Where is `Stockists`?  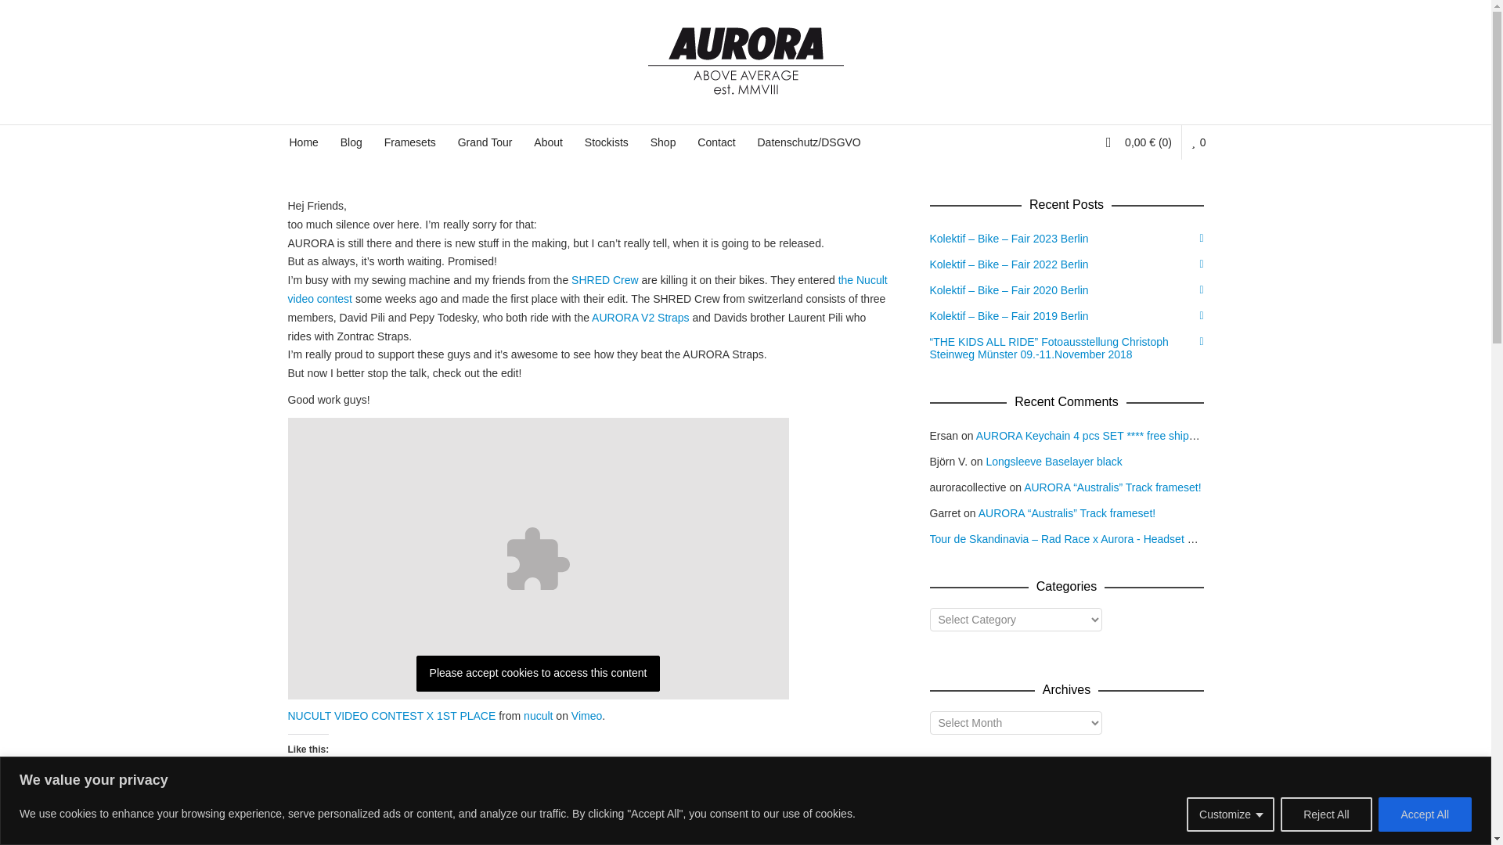
Stockists is located at coordinates (606, 142).